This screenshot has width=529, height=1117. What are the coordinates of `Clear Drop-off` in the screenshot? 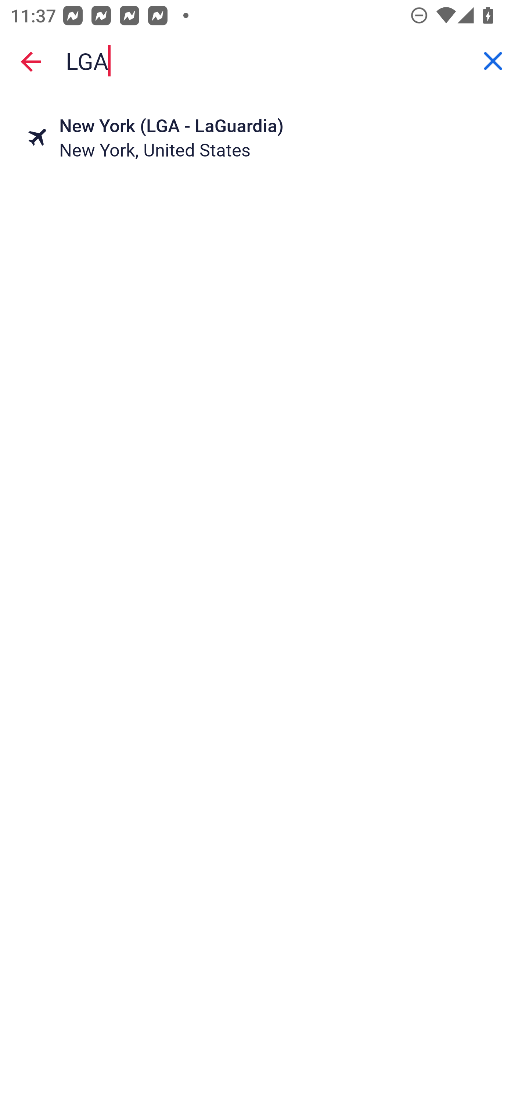 It's located at (493, 61).